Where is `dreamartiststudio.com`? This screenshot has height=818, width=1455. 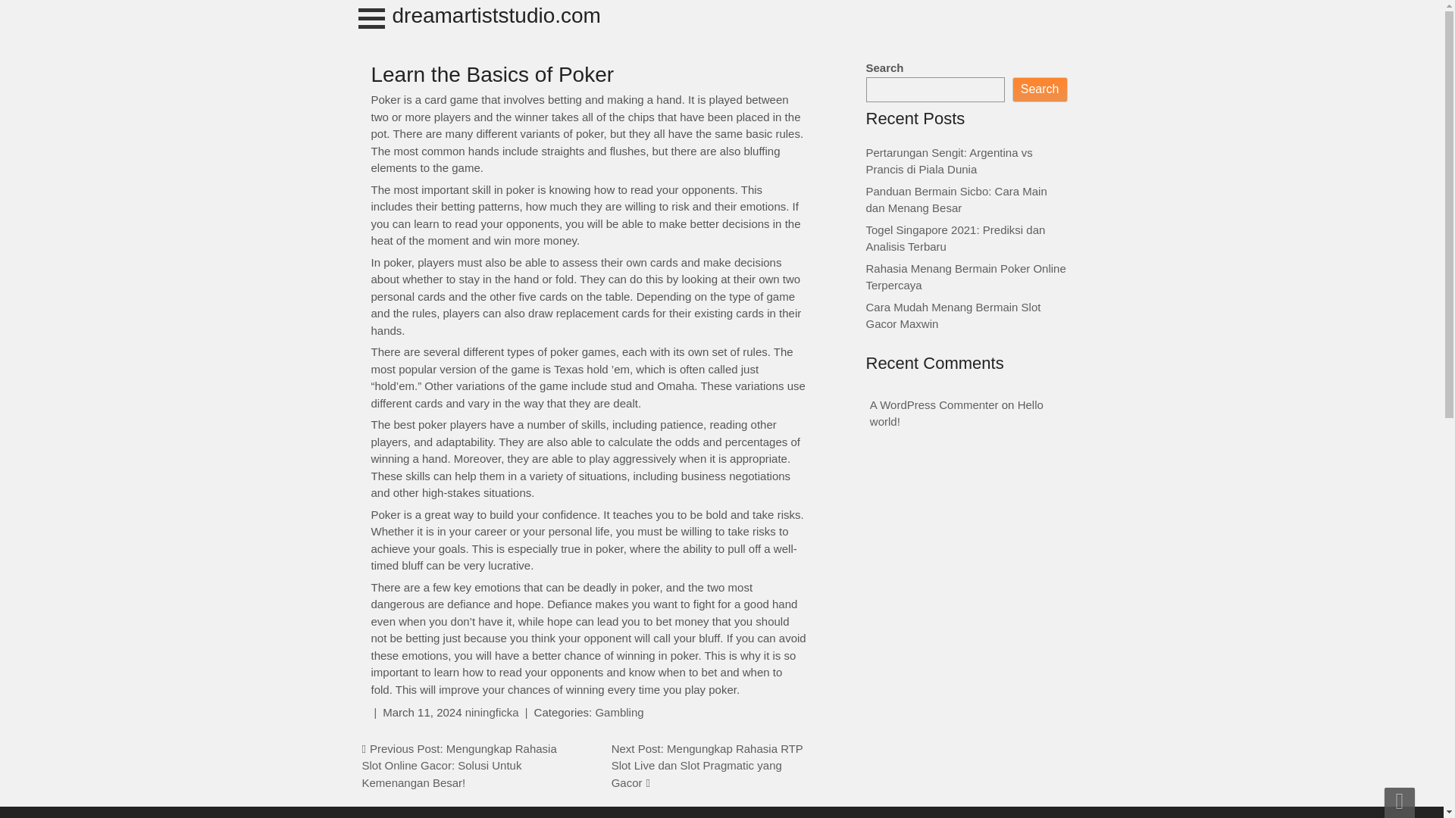
dreamartiststudio.com is located at coordinates (496, 15).